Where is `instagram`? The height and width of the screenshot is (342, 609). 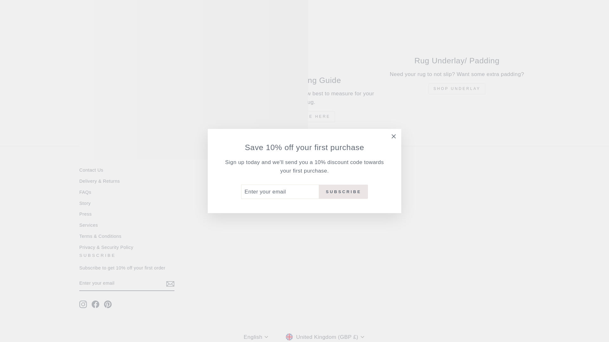 instagram is located at coordinates (83, 304).